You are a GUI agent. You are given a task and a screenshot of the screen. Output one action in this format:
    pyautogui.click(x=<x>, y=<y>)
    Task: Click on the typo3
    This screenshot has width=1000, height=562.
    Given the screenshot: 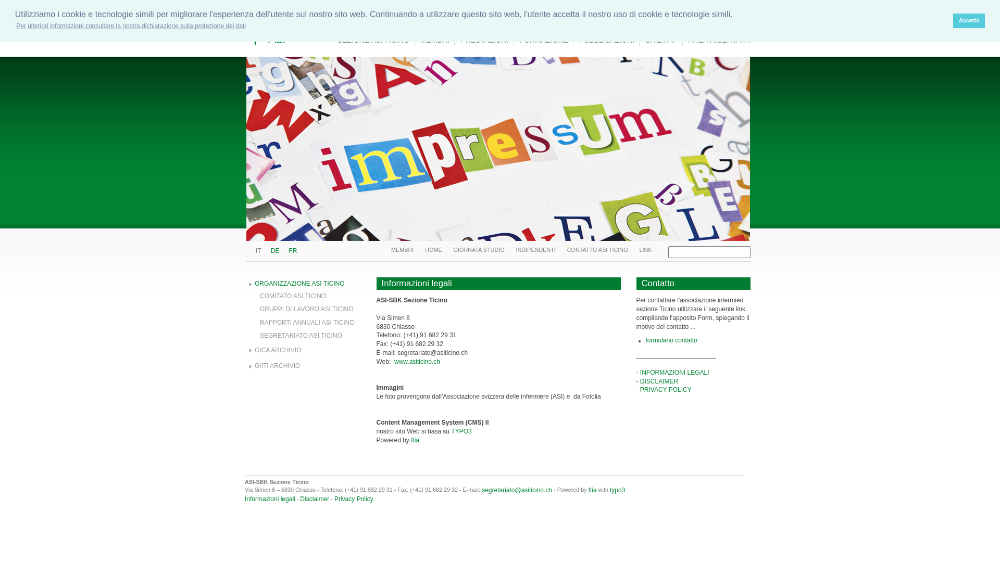 What is the action you would take?
    pyautogui.click(x=618, y=490)
    